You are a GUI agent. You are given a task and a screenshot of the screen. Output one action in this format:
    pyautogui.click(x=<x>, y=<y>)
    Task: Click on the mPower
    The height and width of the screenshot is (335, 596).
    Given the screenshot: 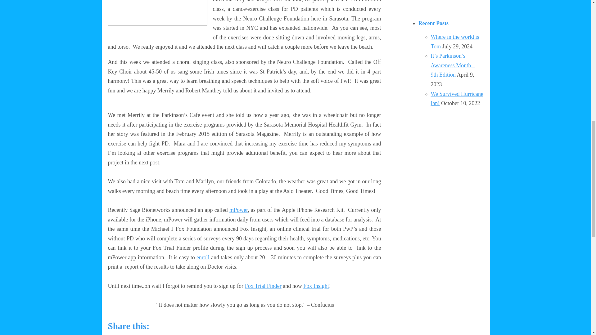 What is the action you would take?
    pyautogui.click(x=238, y=210)
    